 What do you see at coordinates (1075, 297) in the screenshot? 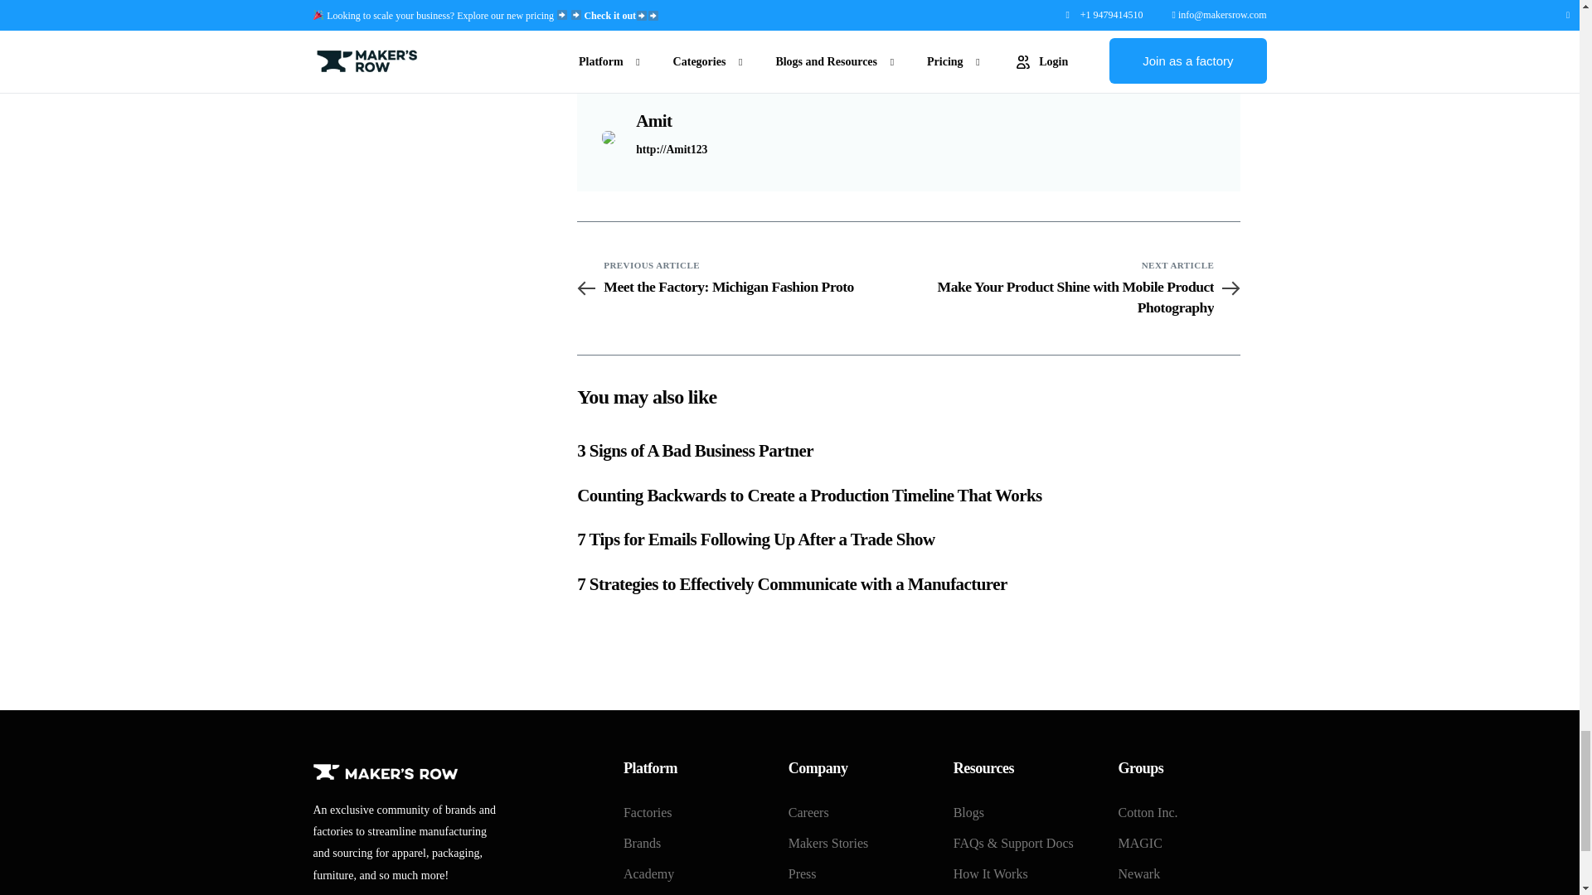
I see `Make Your Product Shine with Mobile Product Photography` at bounding box center [1075, 297].